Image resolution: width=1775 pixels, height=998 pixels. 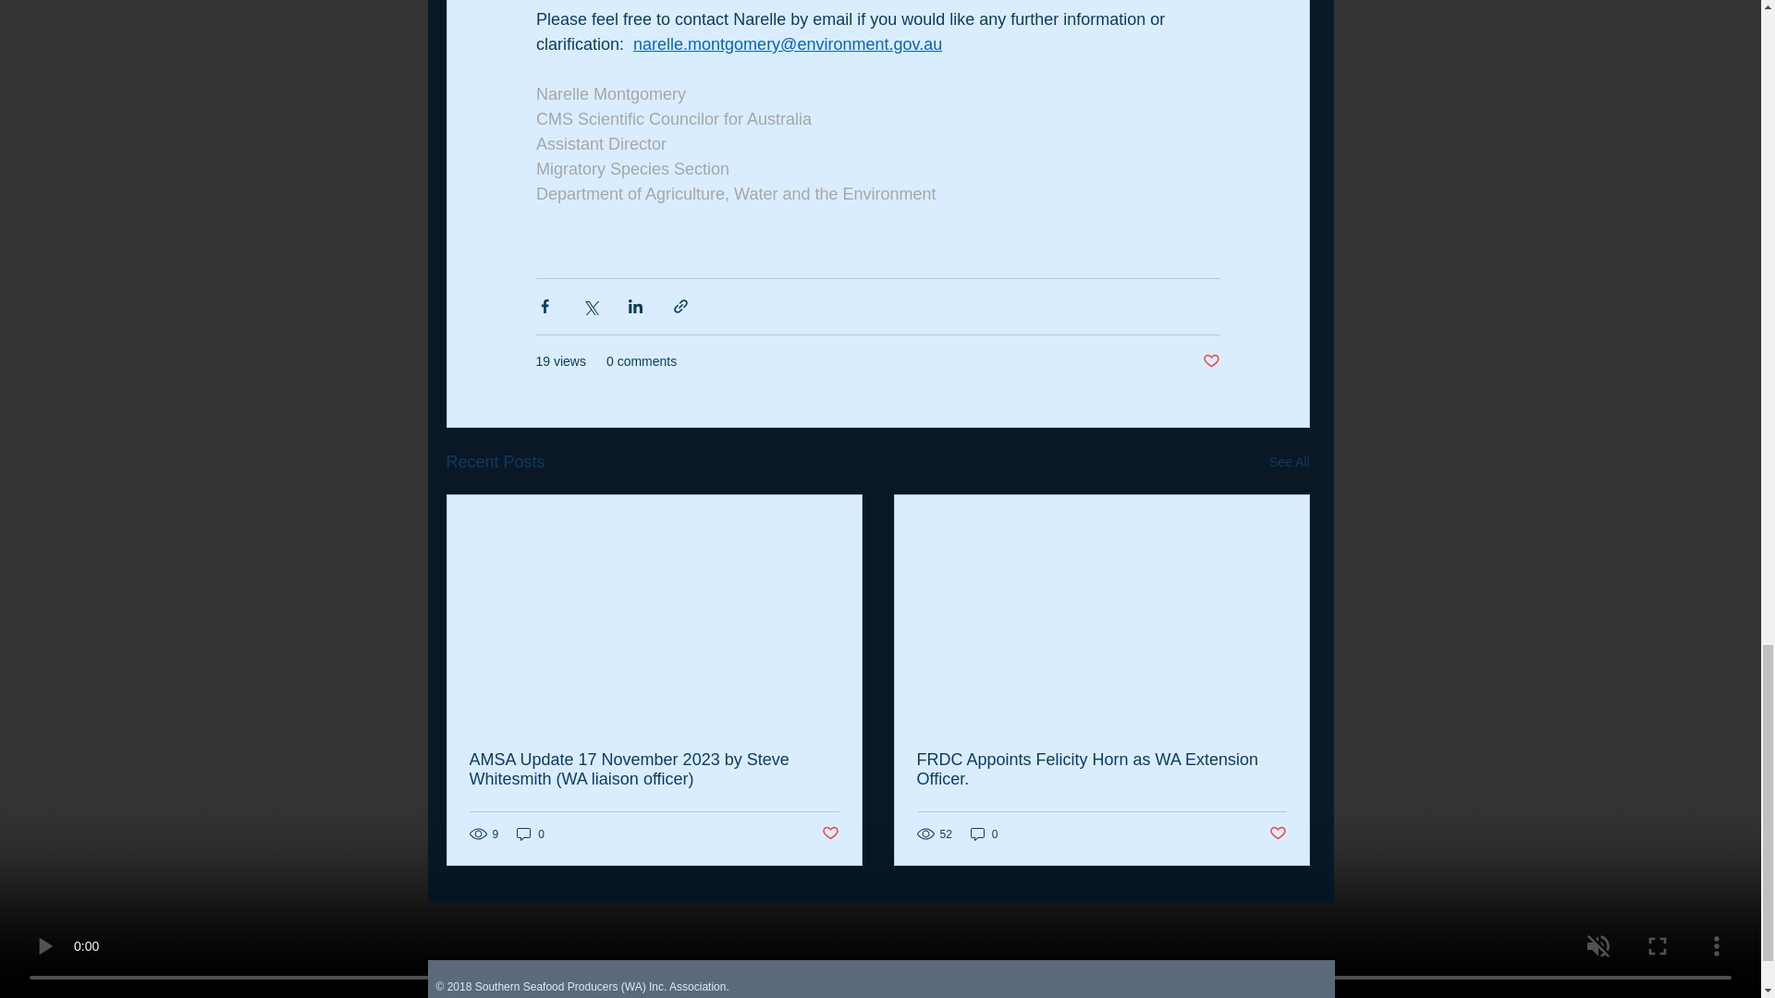 What do you see at coordinates (531, 834) in the screenshot?
I see `0` at bounding box center [531, 834].